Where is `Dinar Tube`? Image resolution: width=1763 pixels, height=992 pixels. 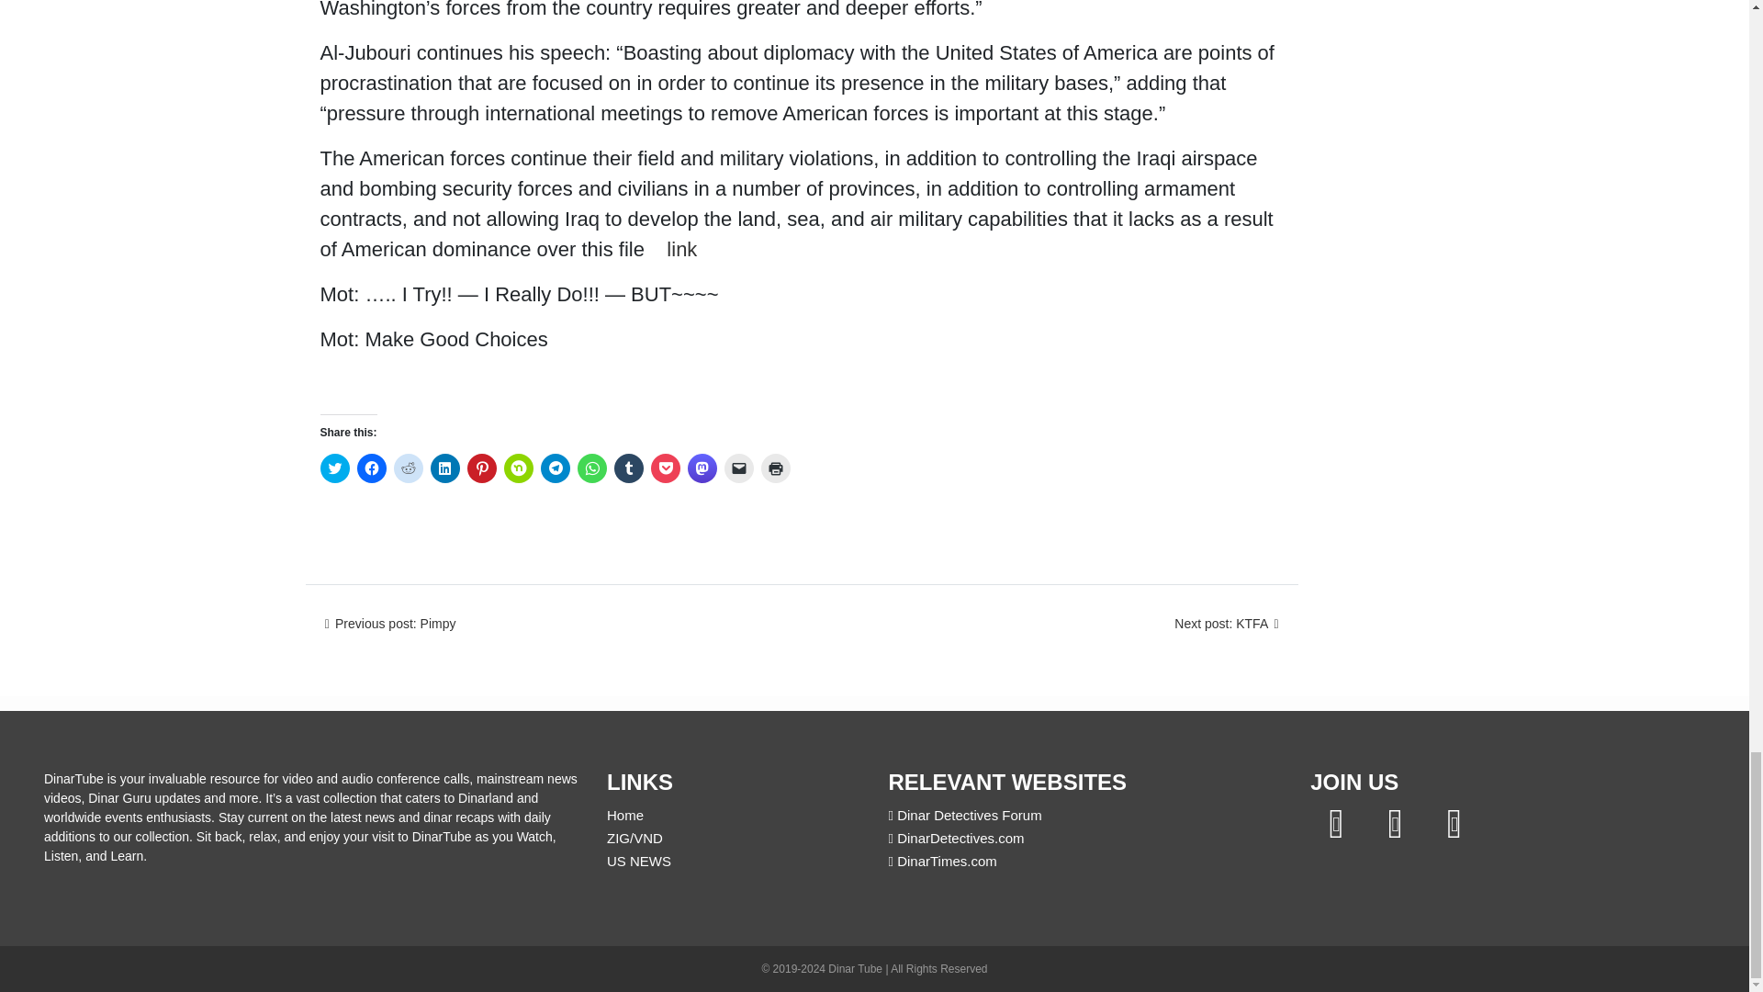 Dinar Tube is located at coordinates (856, 968).